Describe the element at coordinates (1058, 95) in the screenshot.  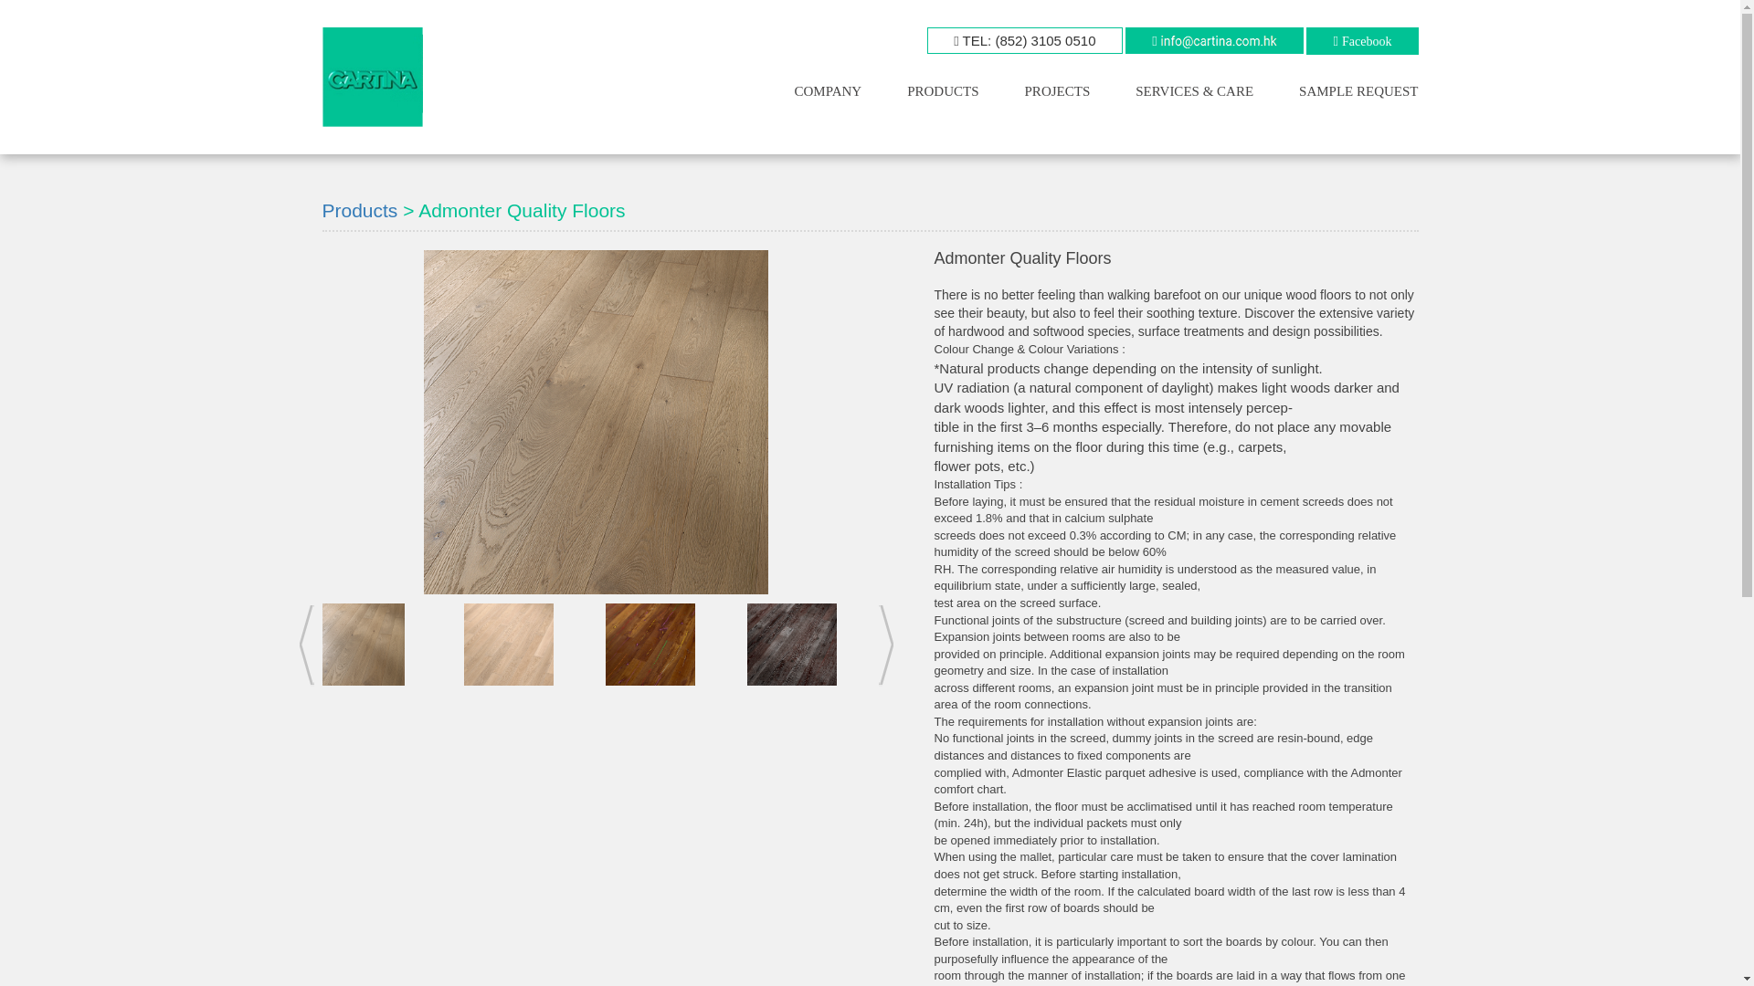
I see `PROJECTS` at that location.